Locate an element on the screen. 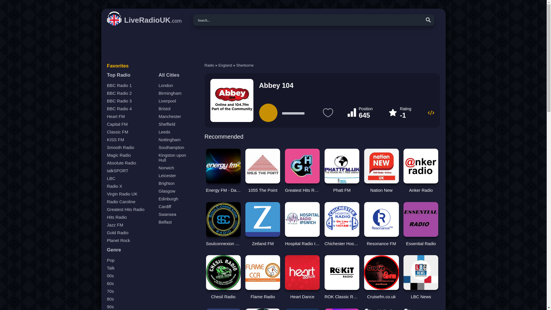  Jazz FM is located at coordinates (130, 225).